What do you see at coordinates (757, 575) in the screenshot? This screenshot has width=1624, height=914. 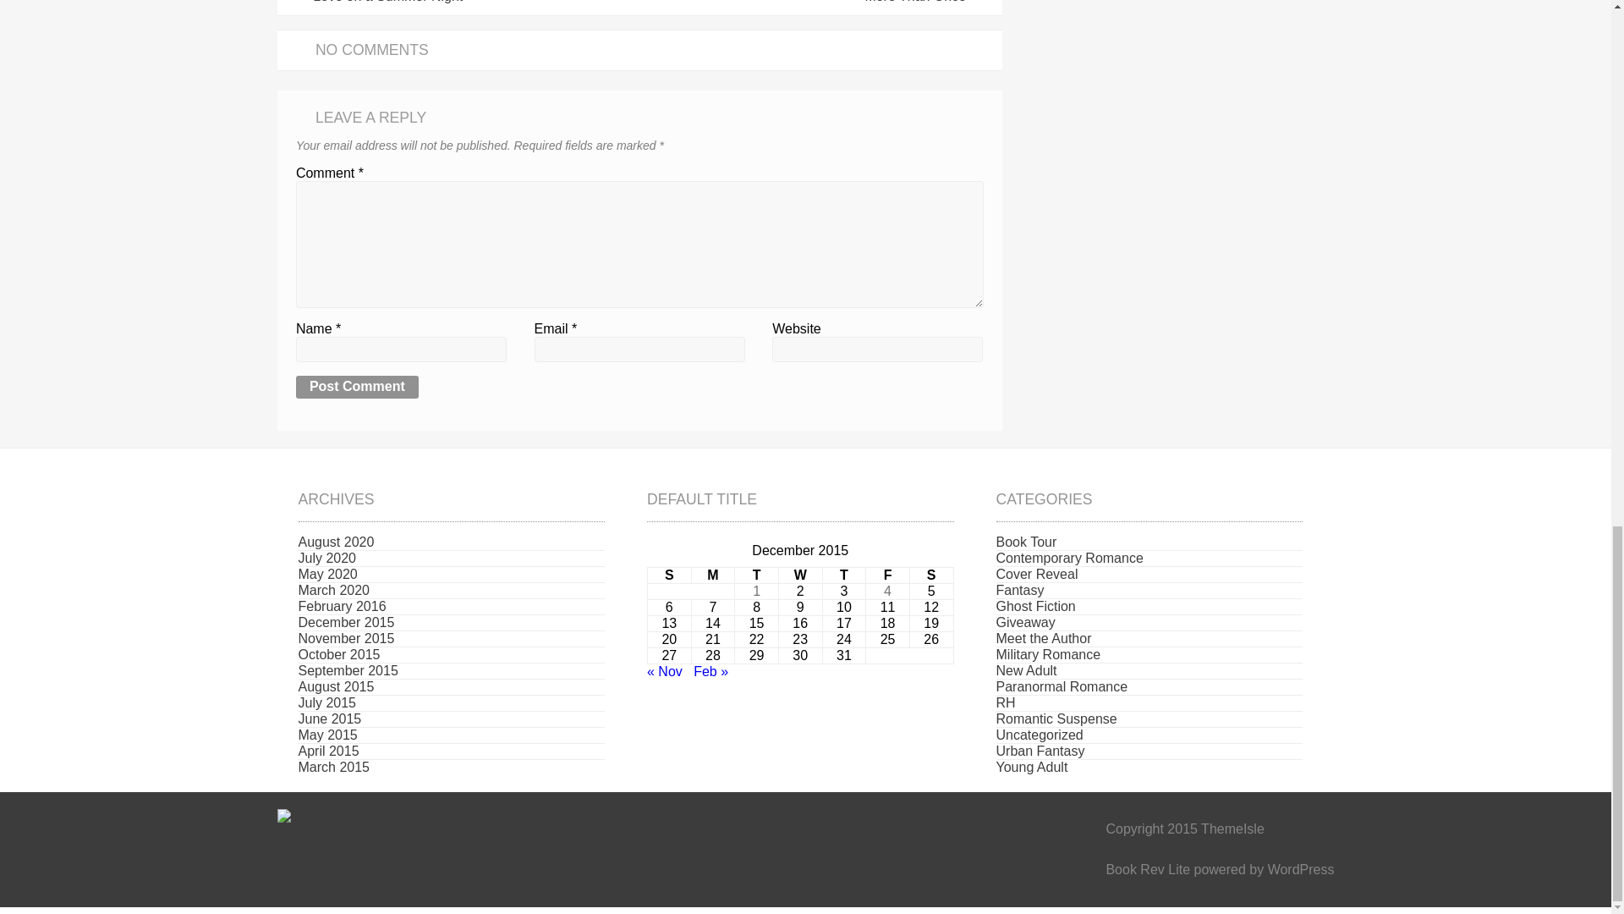 I see `Tuesday` at bounding box center [757, 575].